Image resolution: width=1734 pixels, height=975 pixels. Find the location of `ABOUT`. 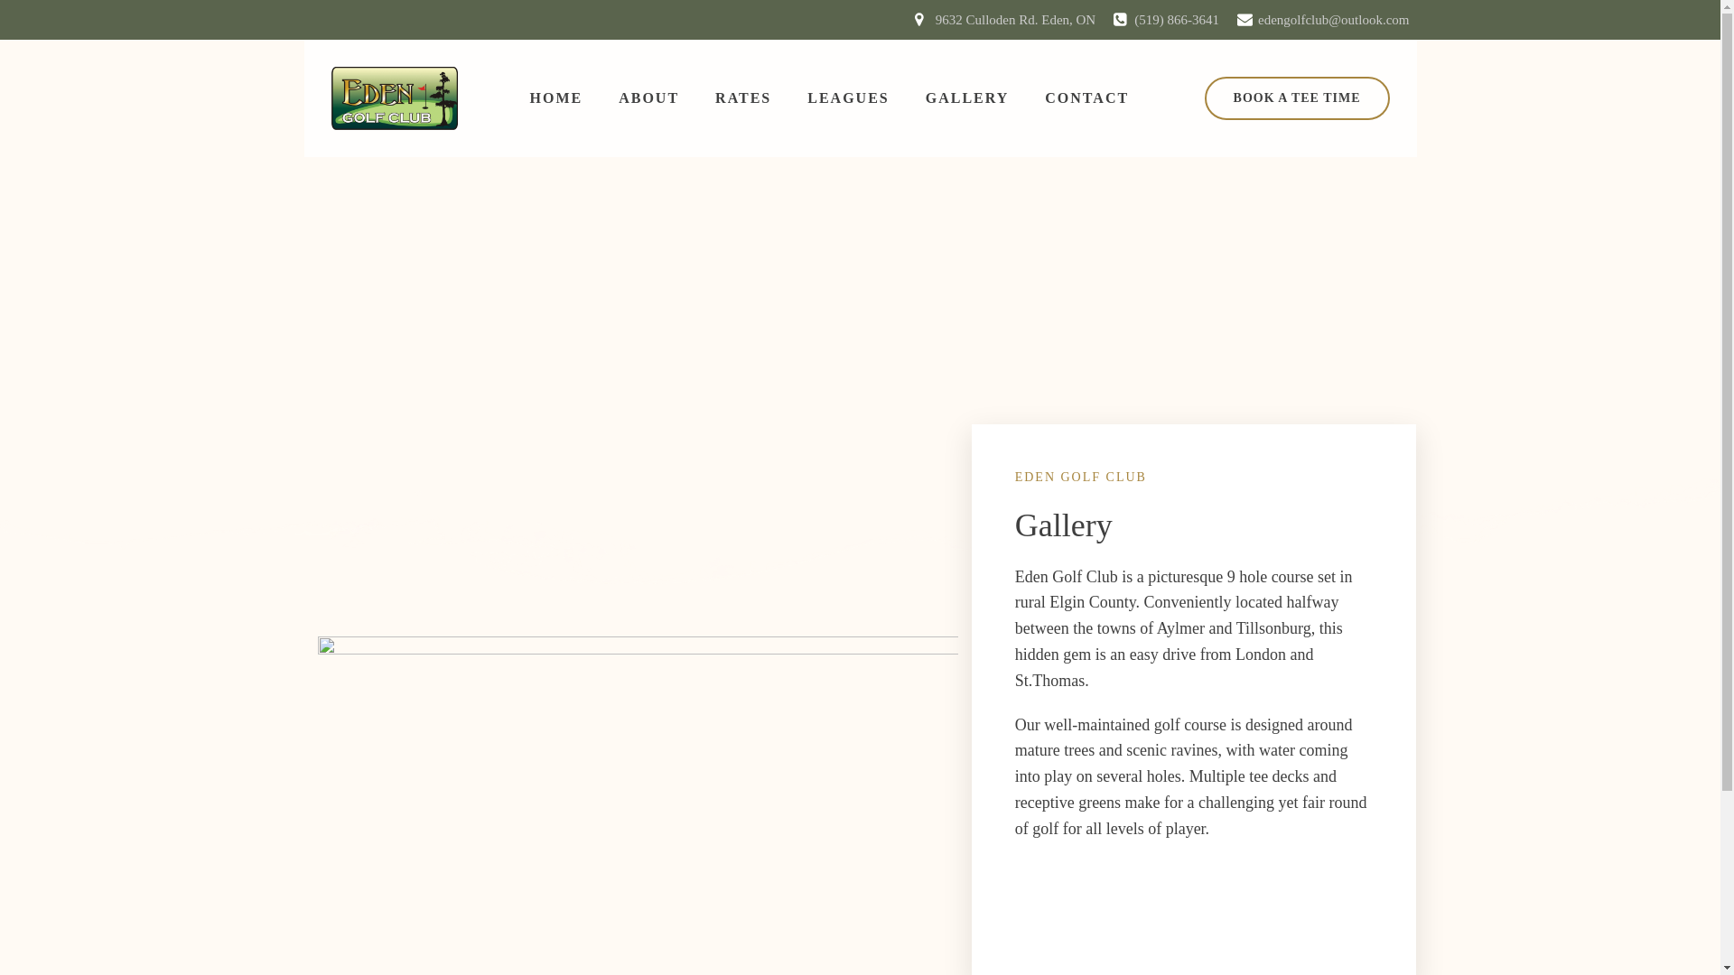

ABOUT is located at coordinates (648, 97).